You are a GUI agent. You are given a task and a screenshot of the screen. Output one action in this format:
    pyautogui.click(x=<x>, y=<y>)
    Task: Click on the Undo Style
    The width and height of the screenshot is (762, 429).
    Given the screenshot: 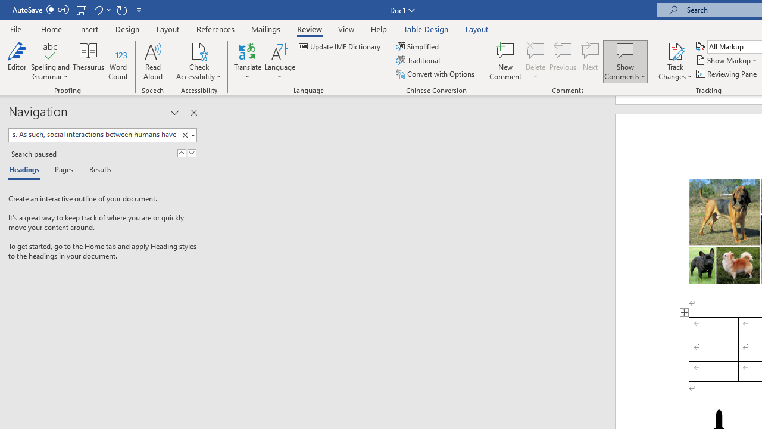 What is the action you would take?
    pyautogui.click(x=98, y=10)
    